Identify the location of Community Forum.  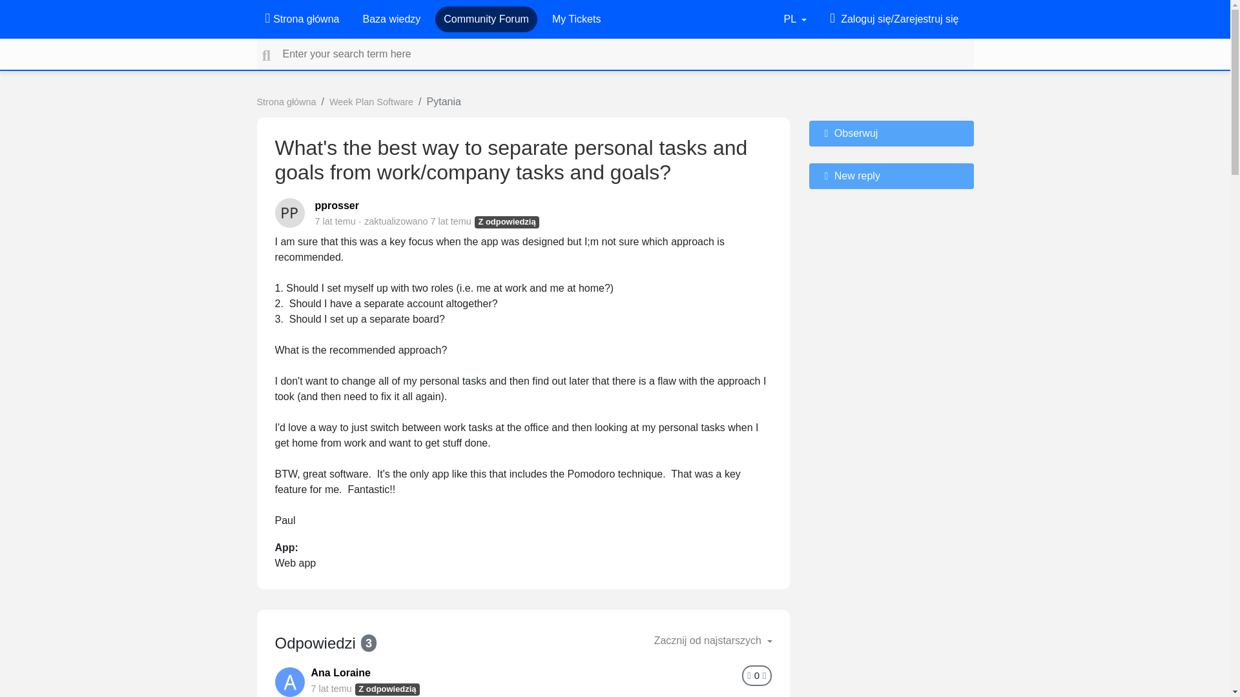
(486, 19).